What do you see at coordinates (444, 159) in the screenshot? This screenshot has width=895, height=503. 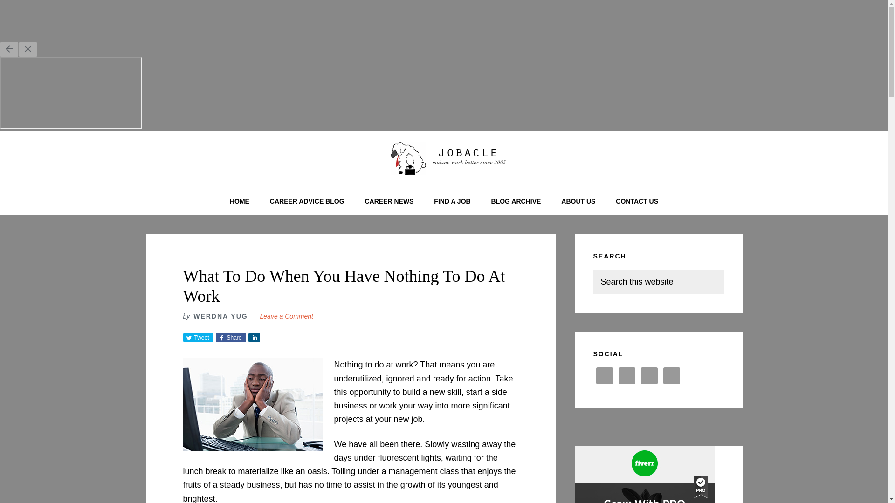 I see `Jobacle.com` at bounding box center [444, 159].